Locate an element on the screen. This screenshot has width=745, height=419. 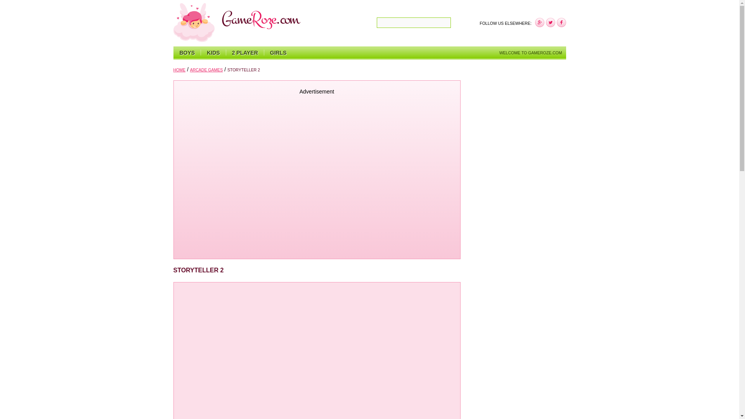
ARCADE GAMES is located at coordinates (206, 69).